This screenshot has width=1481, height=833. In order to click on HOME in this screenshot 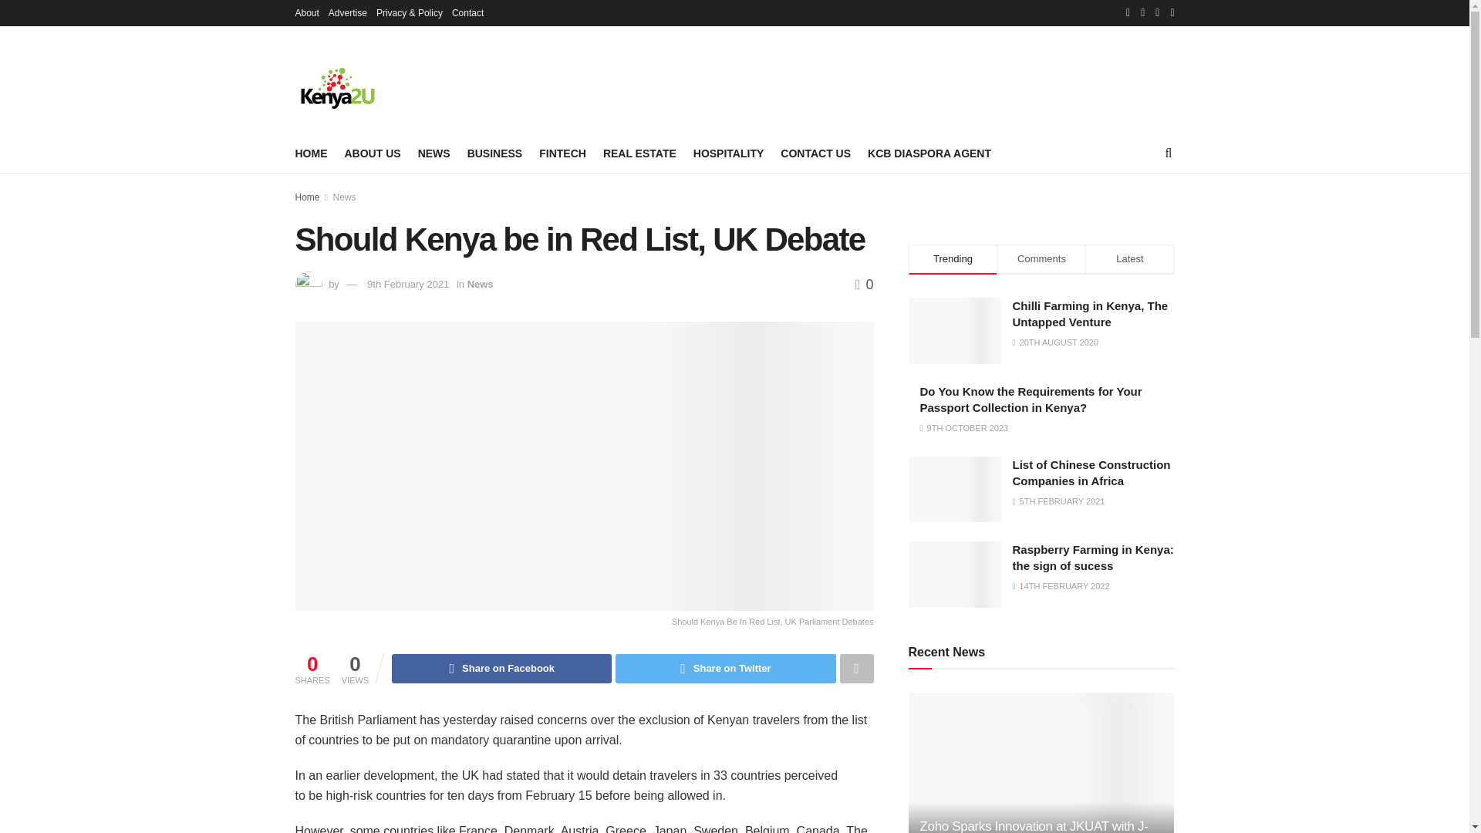, I will do `click(311, 153)`.